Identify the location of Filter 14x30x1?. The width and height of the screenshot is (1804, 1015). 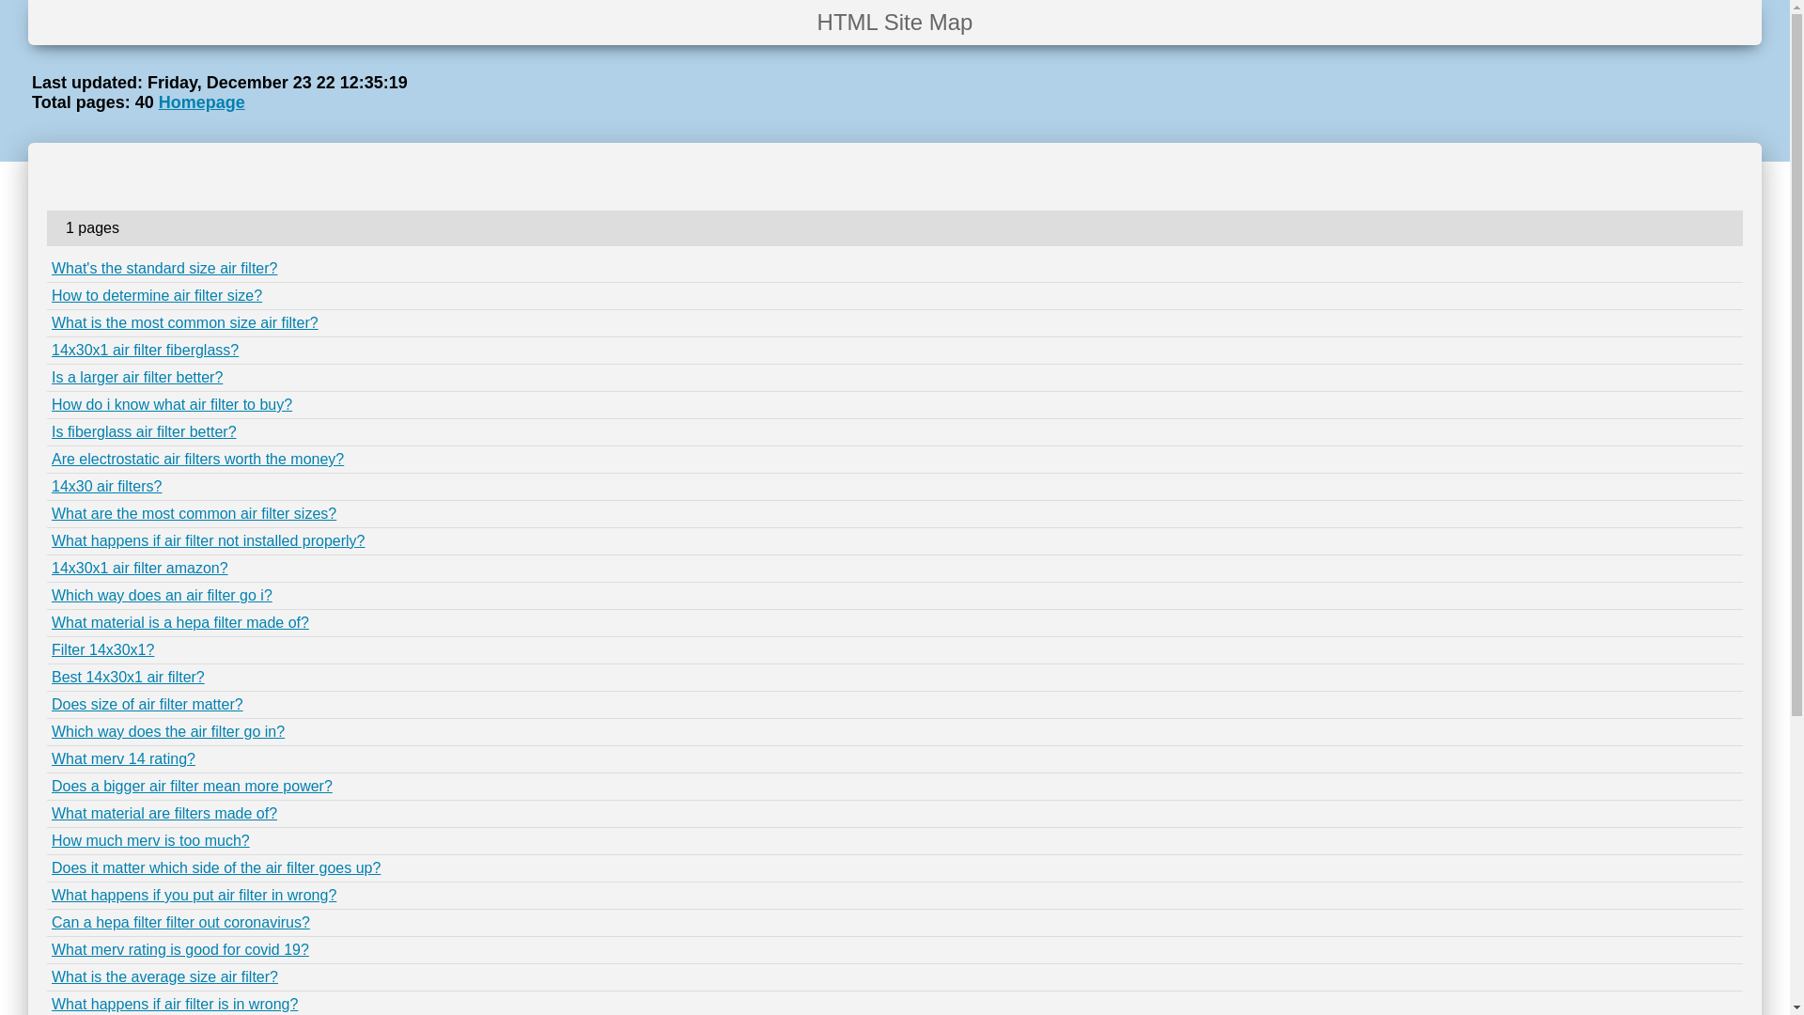
(103, 650).